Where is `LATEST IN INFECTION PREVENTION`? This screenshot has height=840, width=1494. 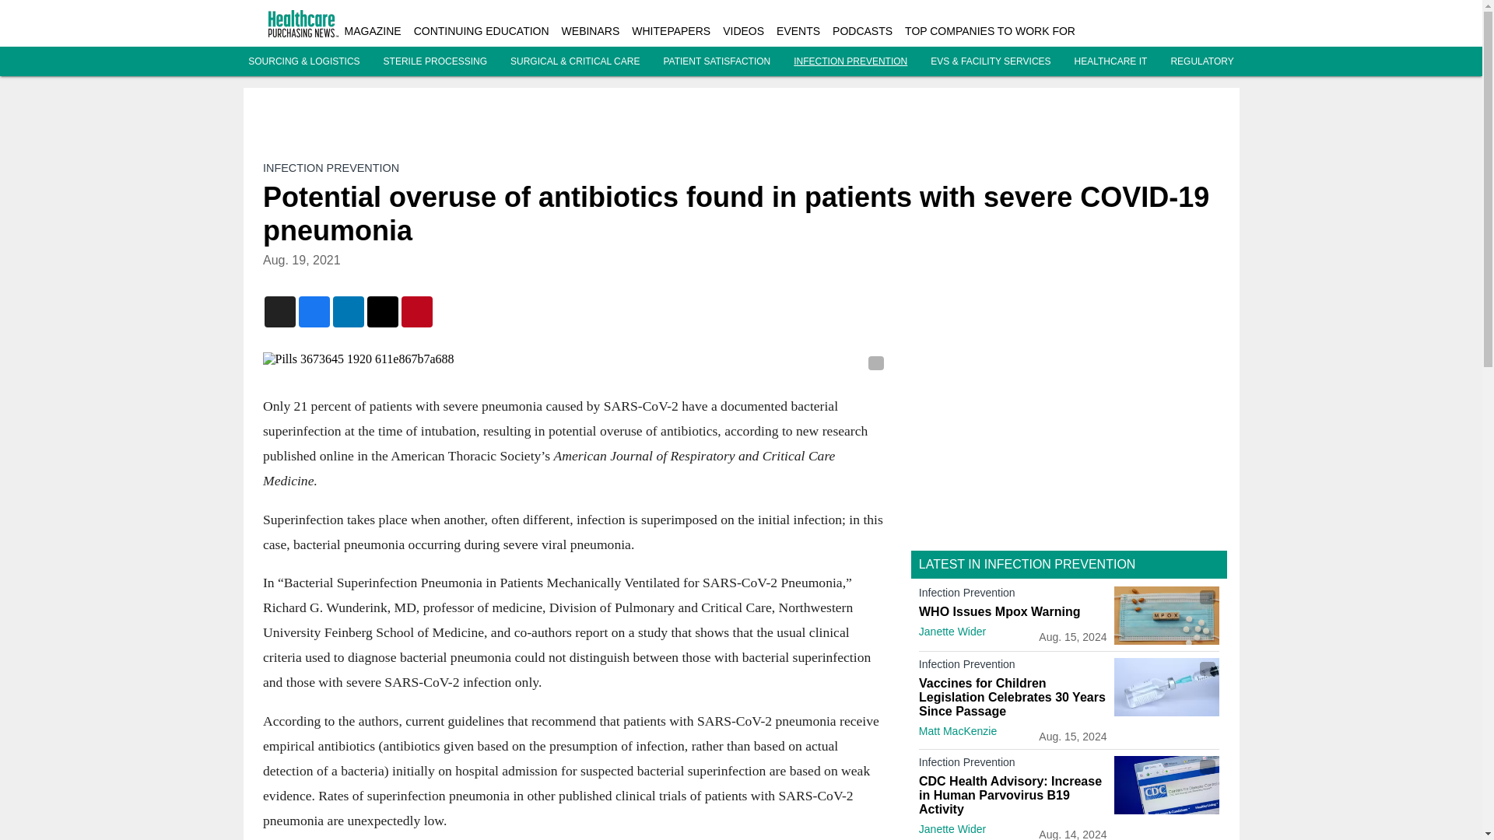
LATEST IN INFECTION PREVENTION is located at coordinates (1027, 565).